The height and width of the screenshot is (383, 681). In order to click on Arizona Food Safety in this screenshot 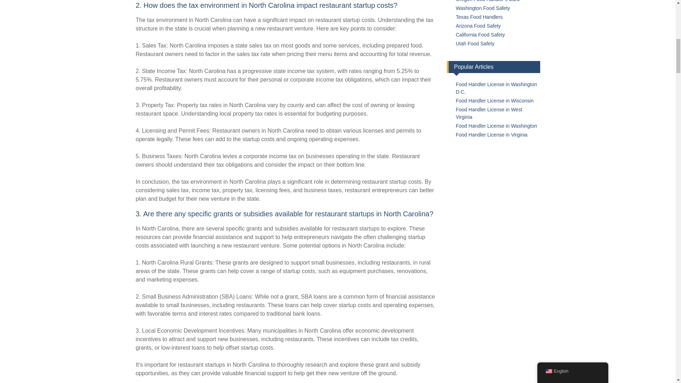, I will do `click(478, 26)`.